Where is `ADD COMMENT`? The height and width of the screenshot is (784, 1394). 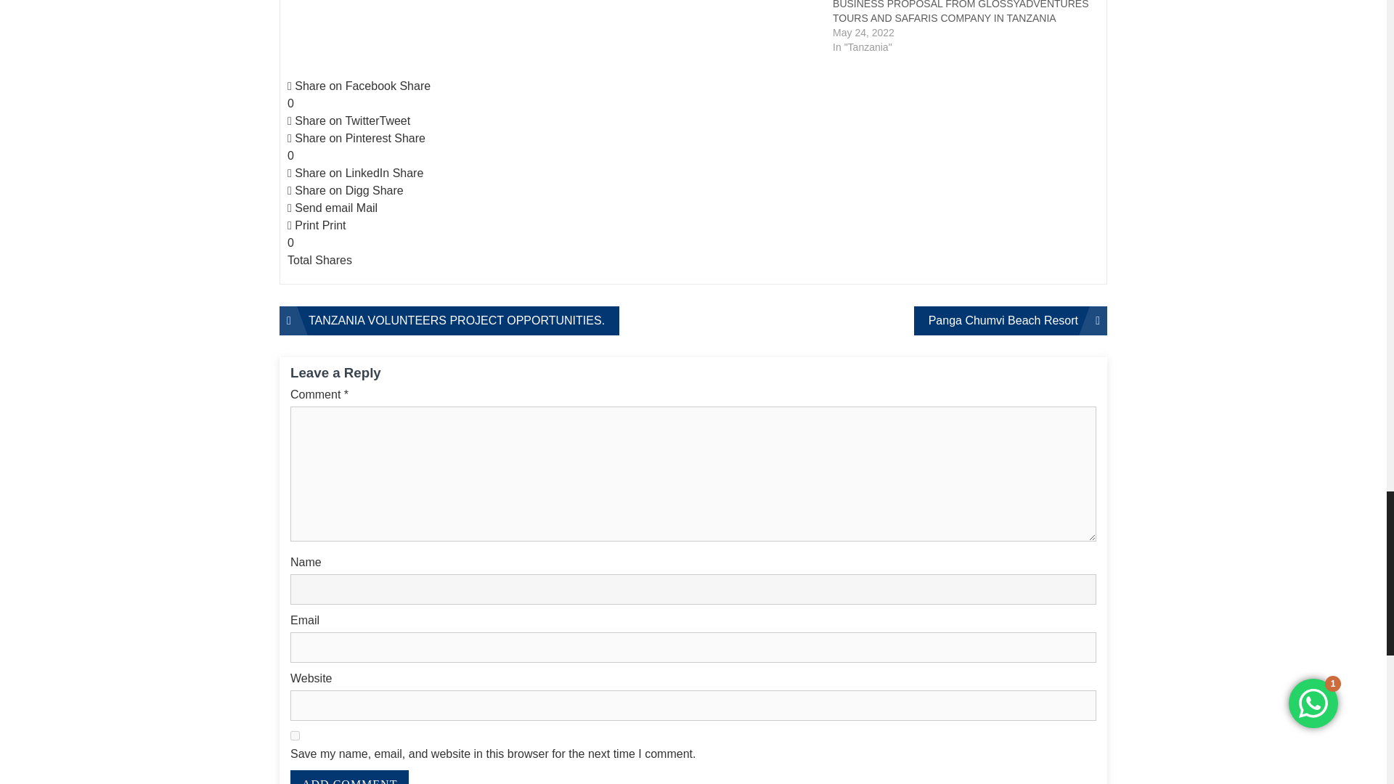 ADD COMMENT is located at coordinates (348, 777).